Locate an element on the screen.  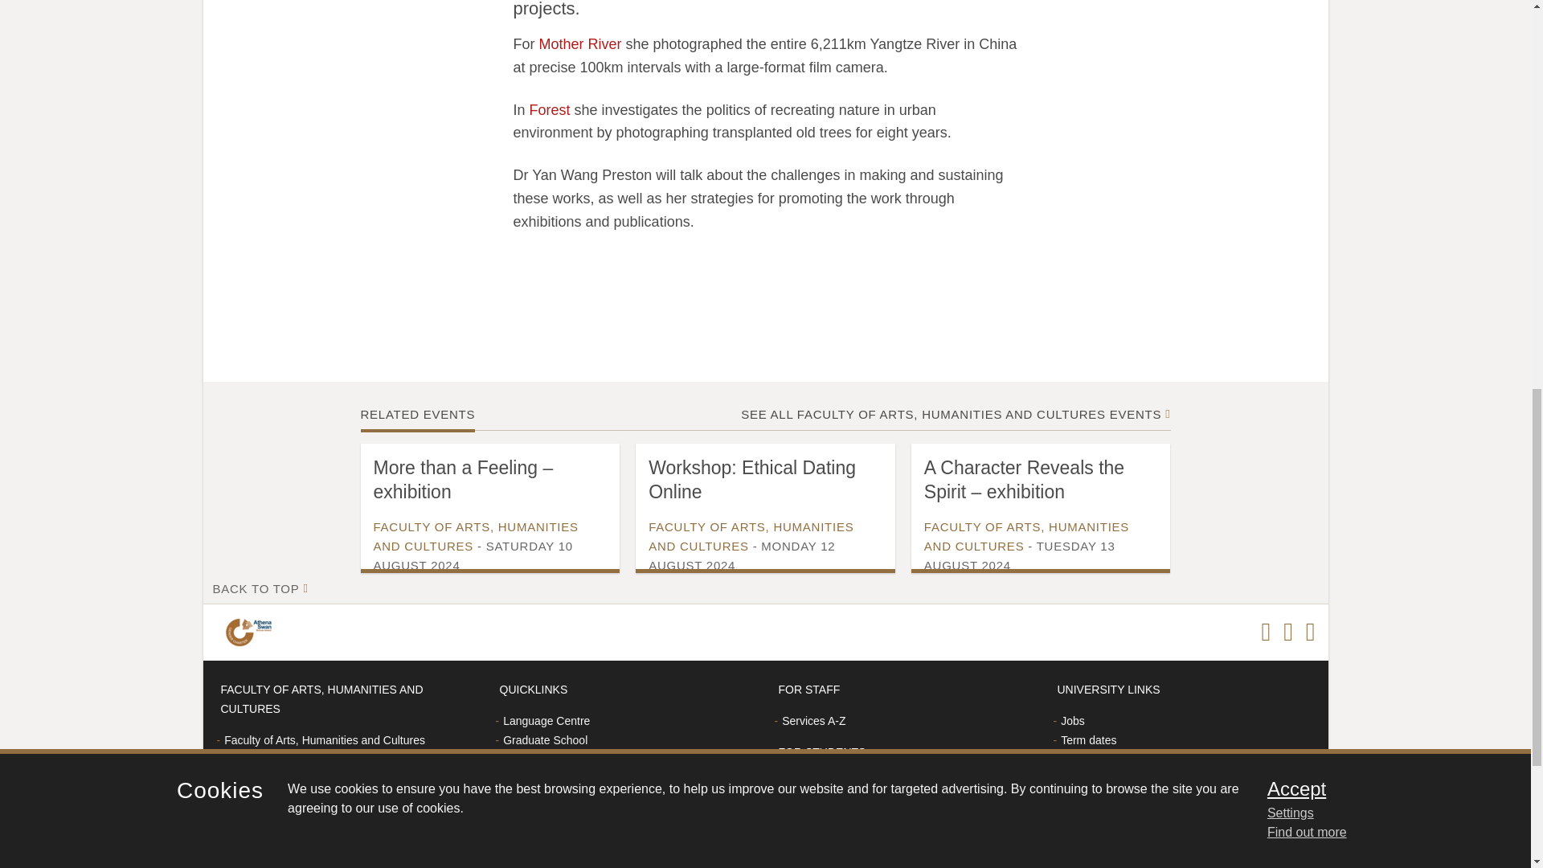
Visit Athena Swan Bronze is located at coordinates (251, 632).